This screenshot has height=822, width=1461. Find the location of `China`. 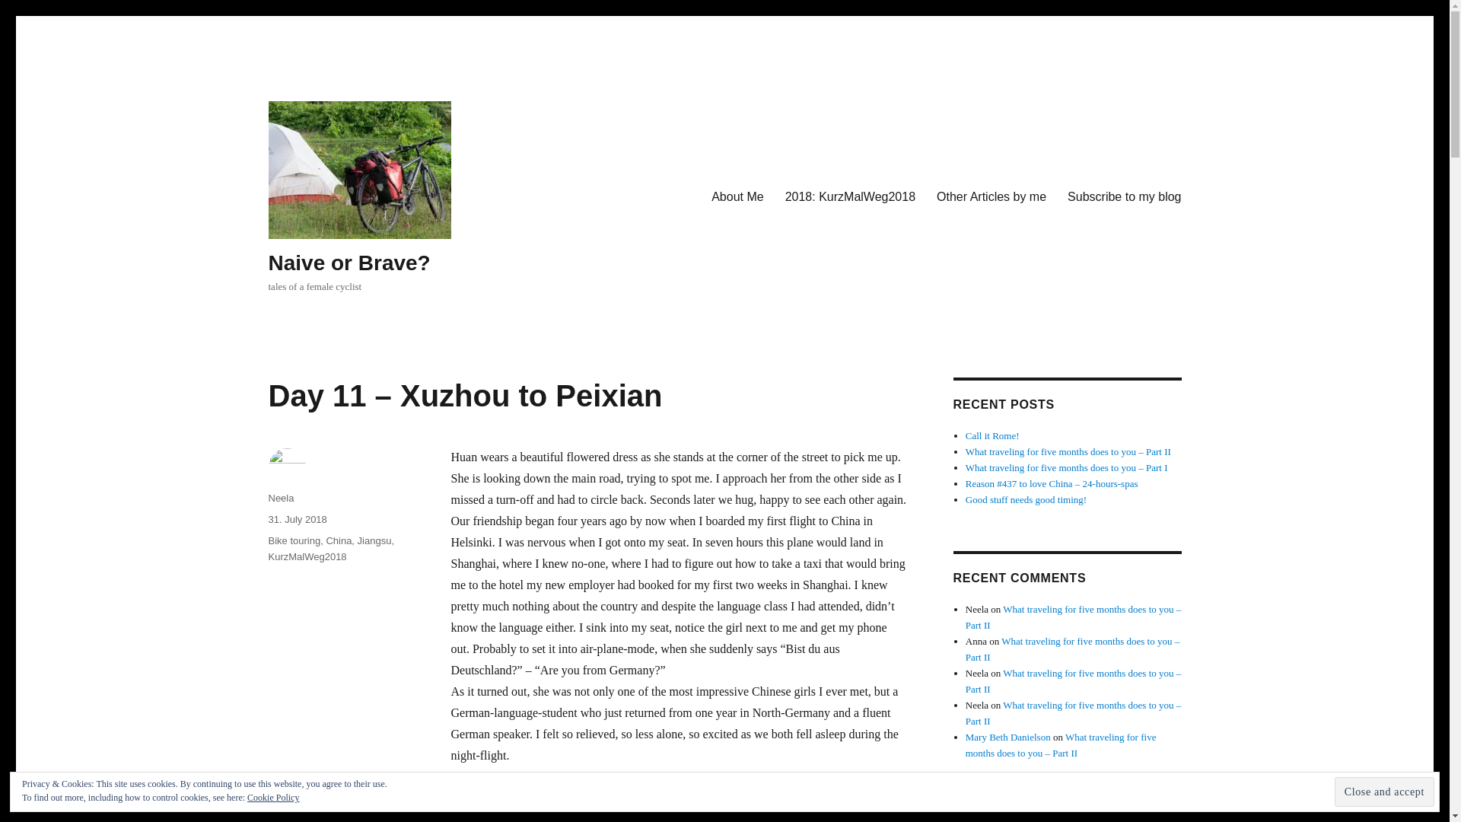

China is located at coordinates (339, 540).